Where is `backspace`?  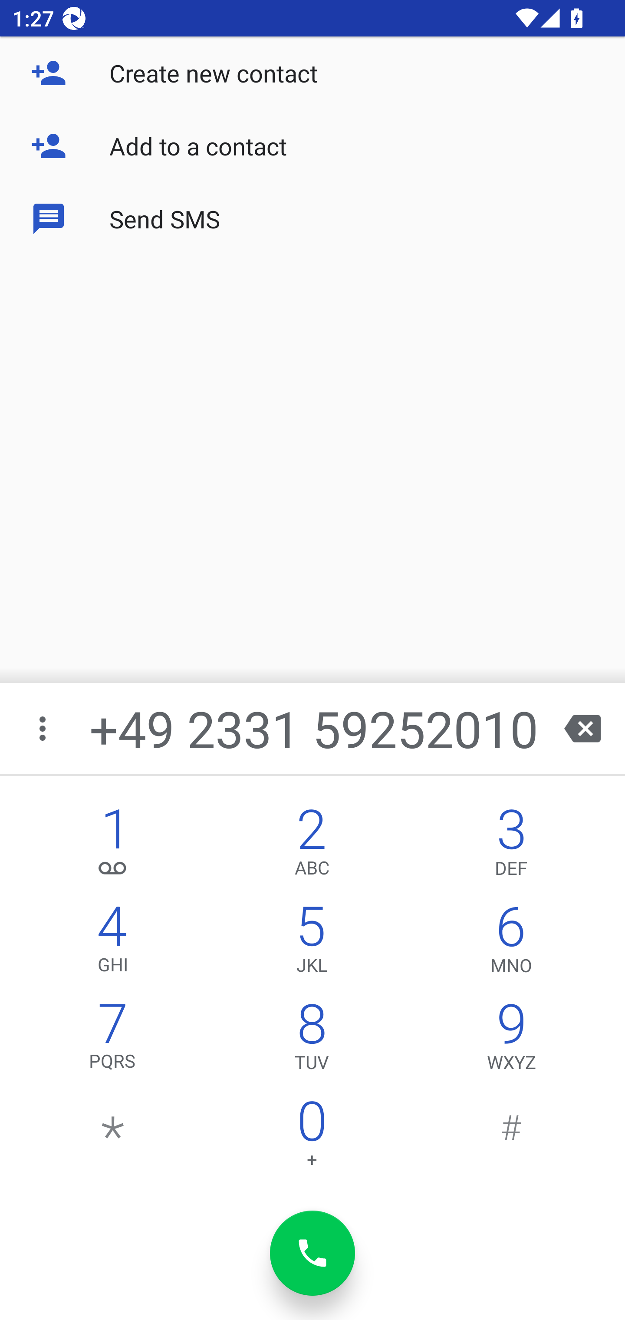 backspace is located at coordinates (582, 729).